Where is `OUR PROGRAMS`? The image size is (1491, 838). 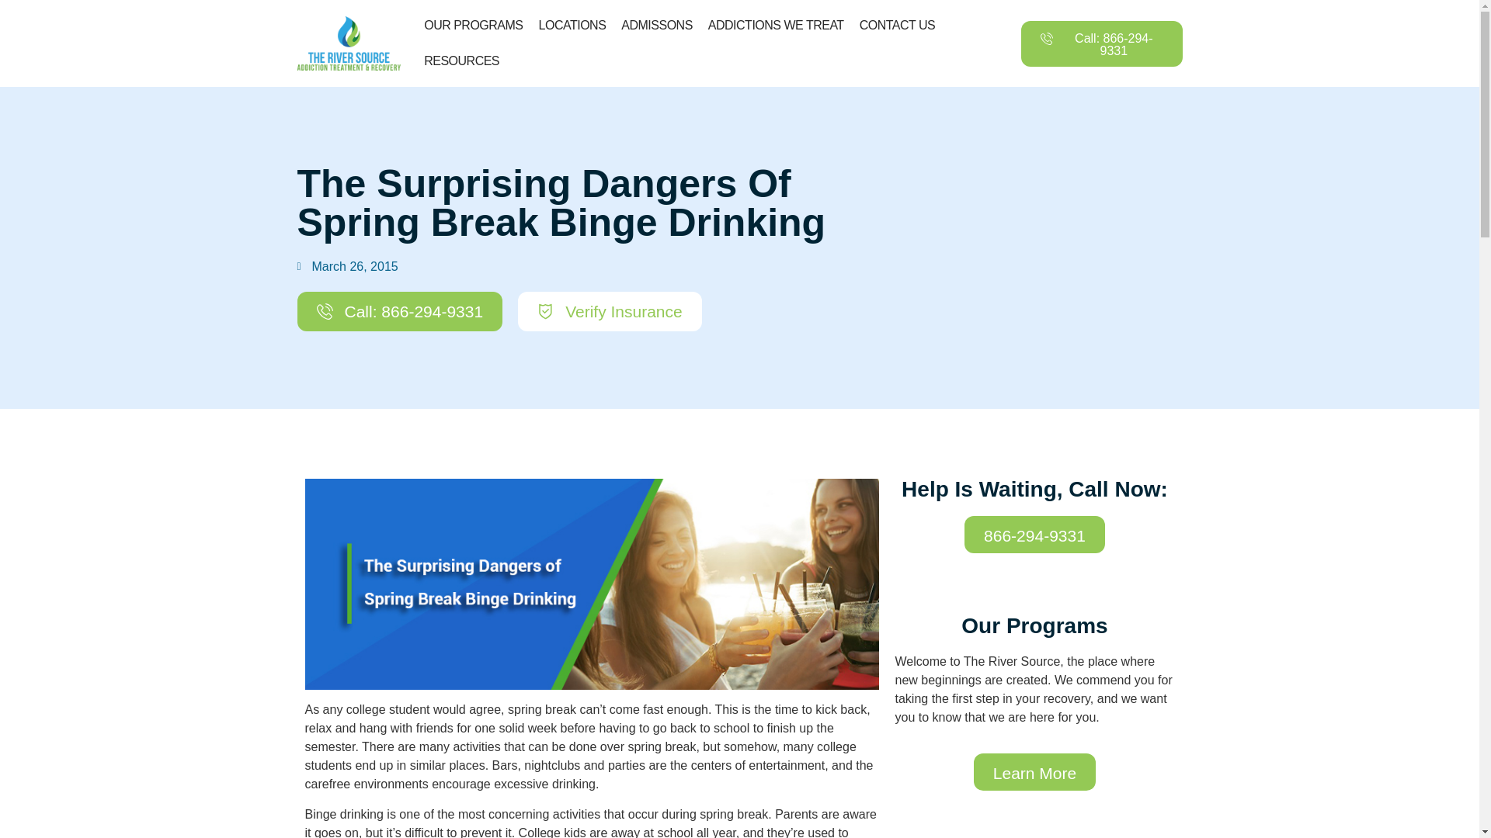
OUR PROGRAMS is located at coordinates (473, 25).